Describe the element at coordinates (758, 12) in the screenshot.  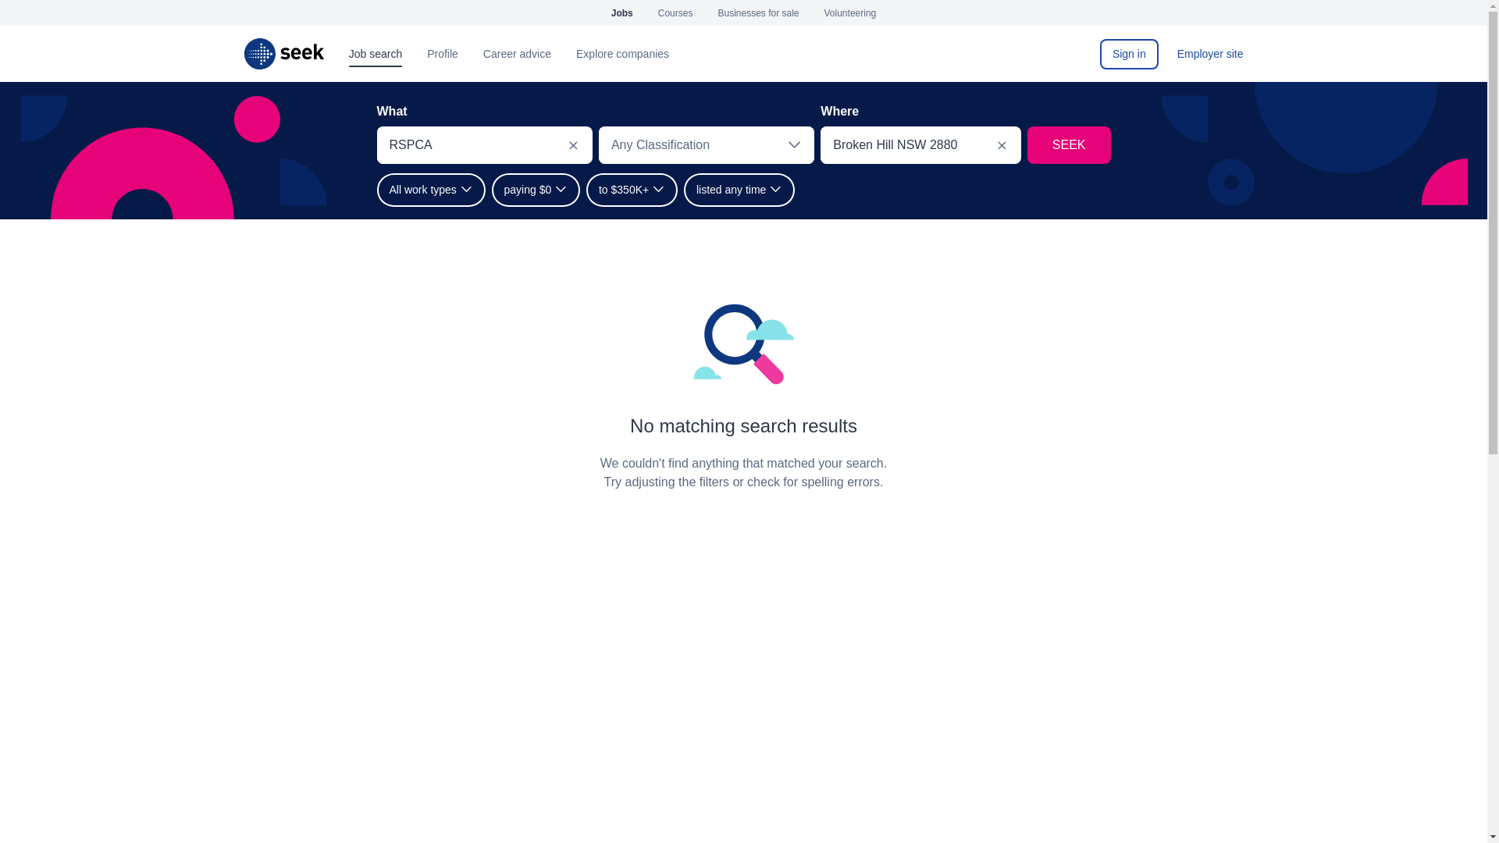
I see `Businesses for sale` at that location.